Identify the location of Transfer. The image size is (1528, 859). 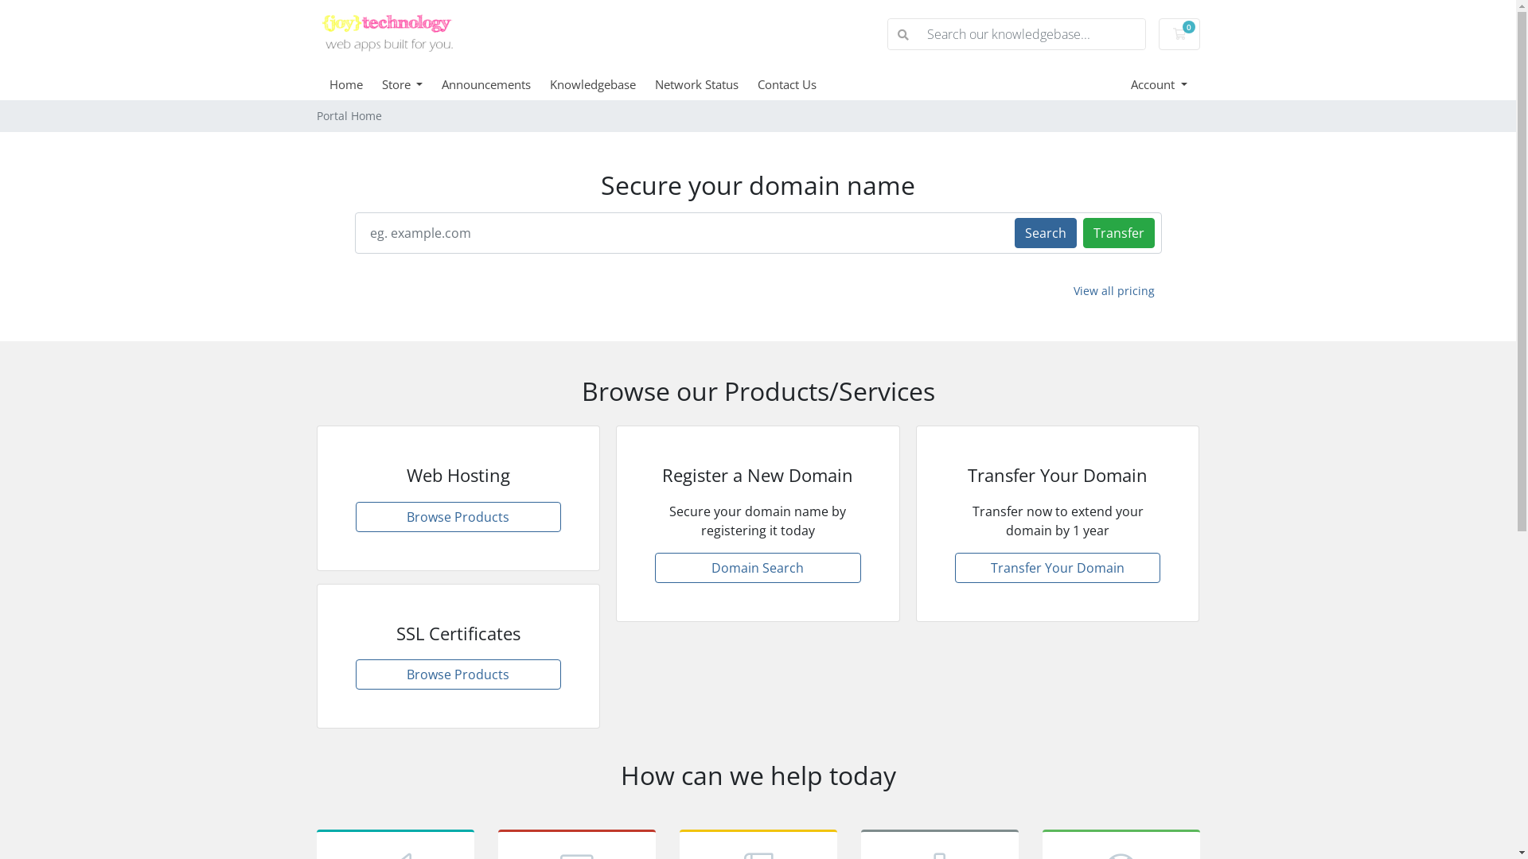
(1118, 232).